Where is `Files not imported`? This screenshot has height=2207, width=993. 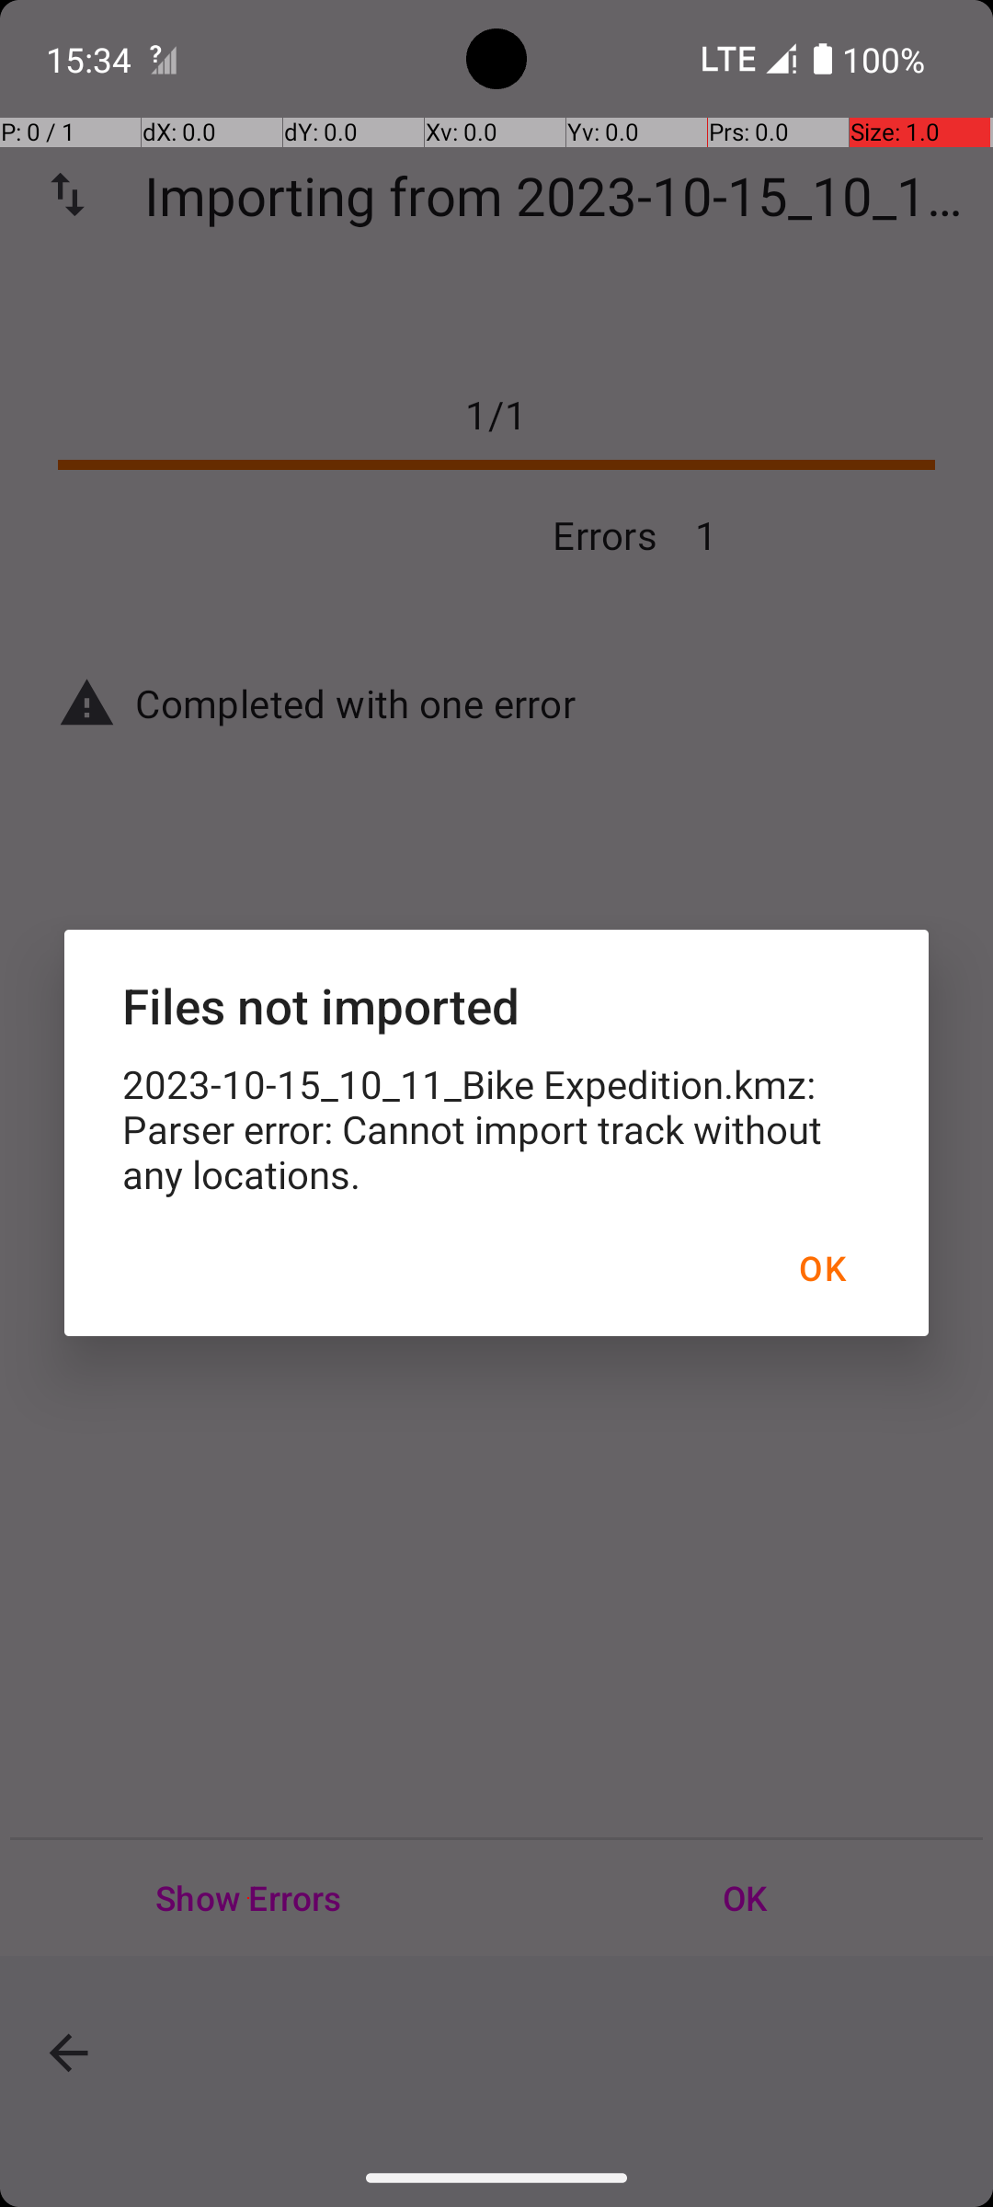 Files not imported is located at coordinates (496, 1006).